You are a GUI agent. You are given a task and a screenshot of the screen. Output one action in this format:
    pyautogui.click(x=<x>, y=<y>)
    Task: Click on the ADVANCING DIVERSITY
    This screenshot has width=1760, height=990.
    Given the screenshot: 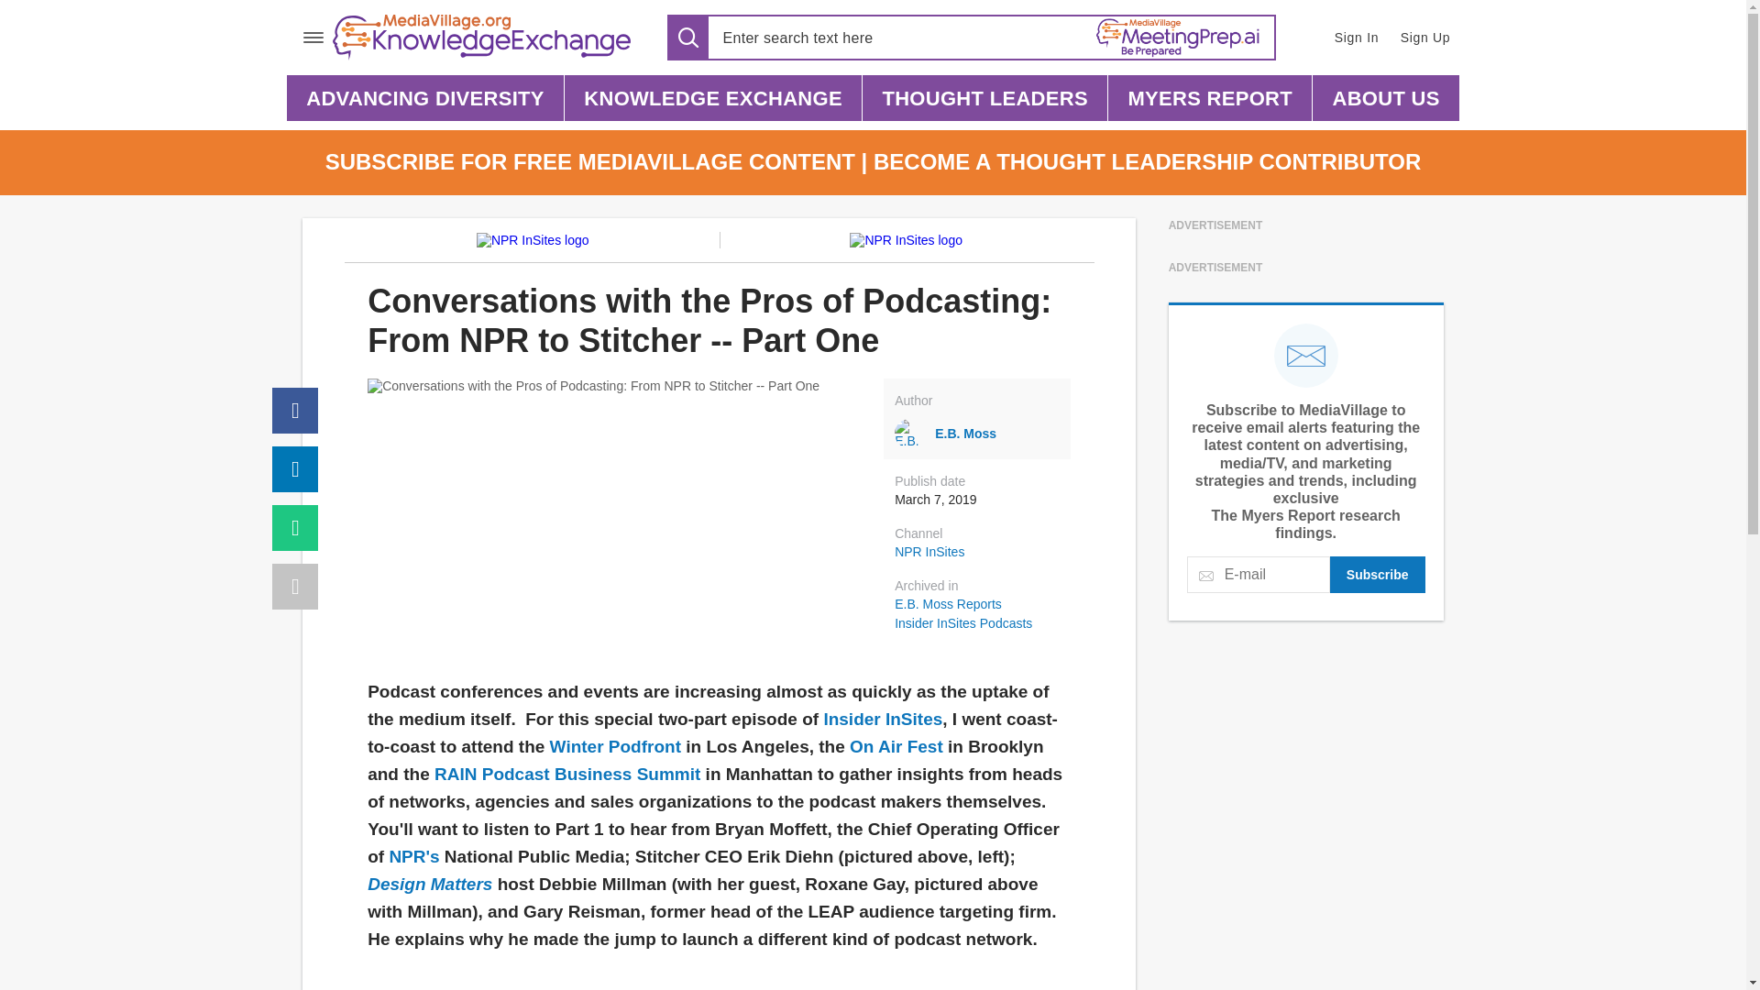 What is the action you would take?
    pyautogui.click(x=424, y=97)
    